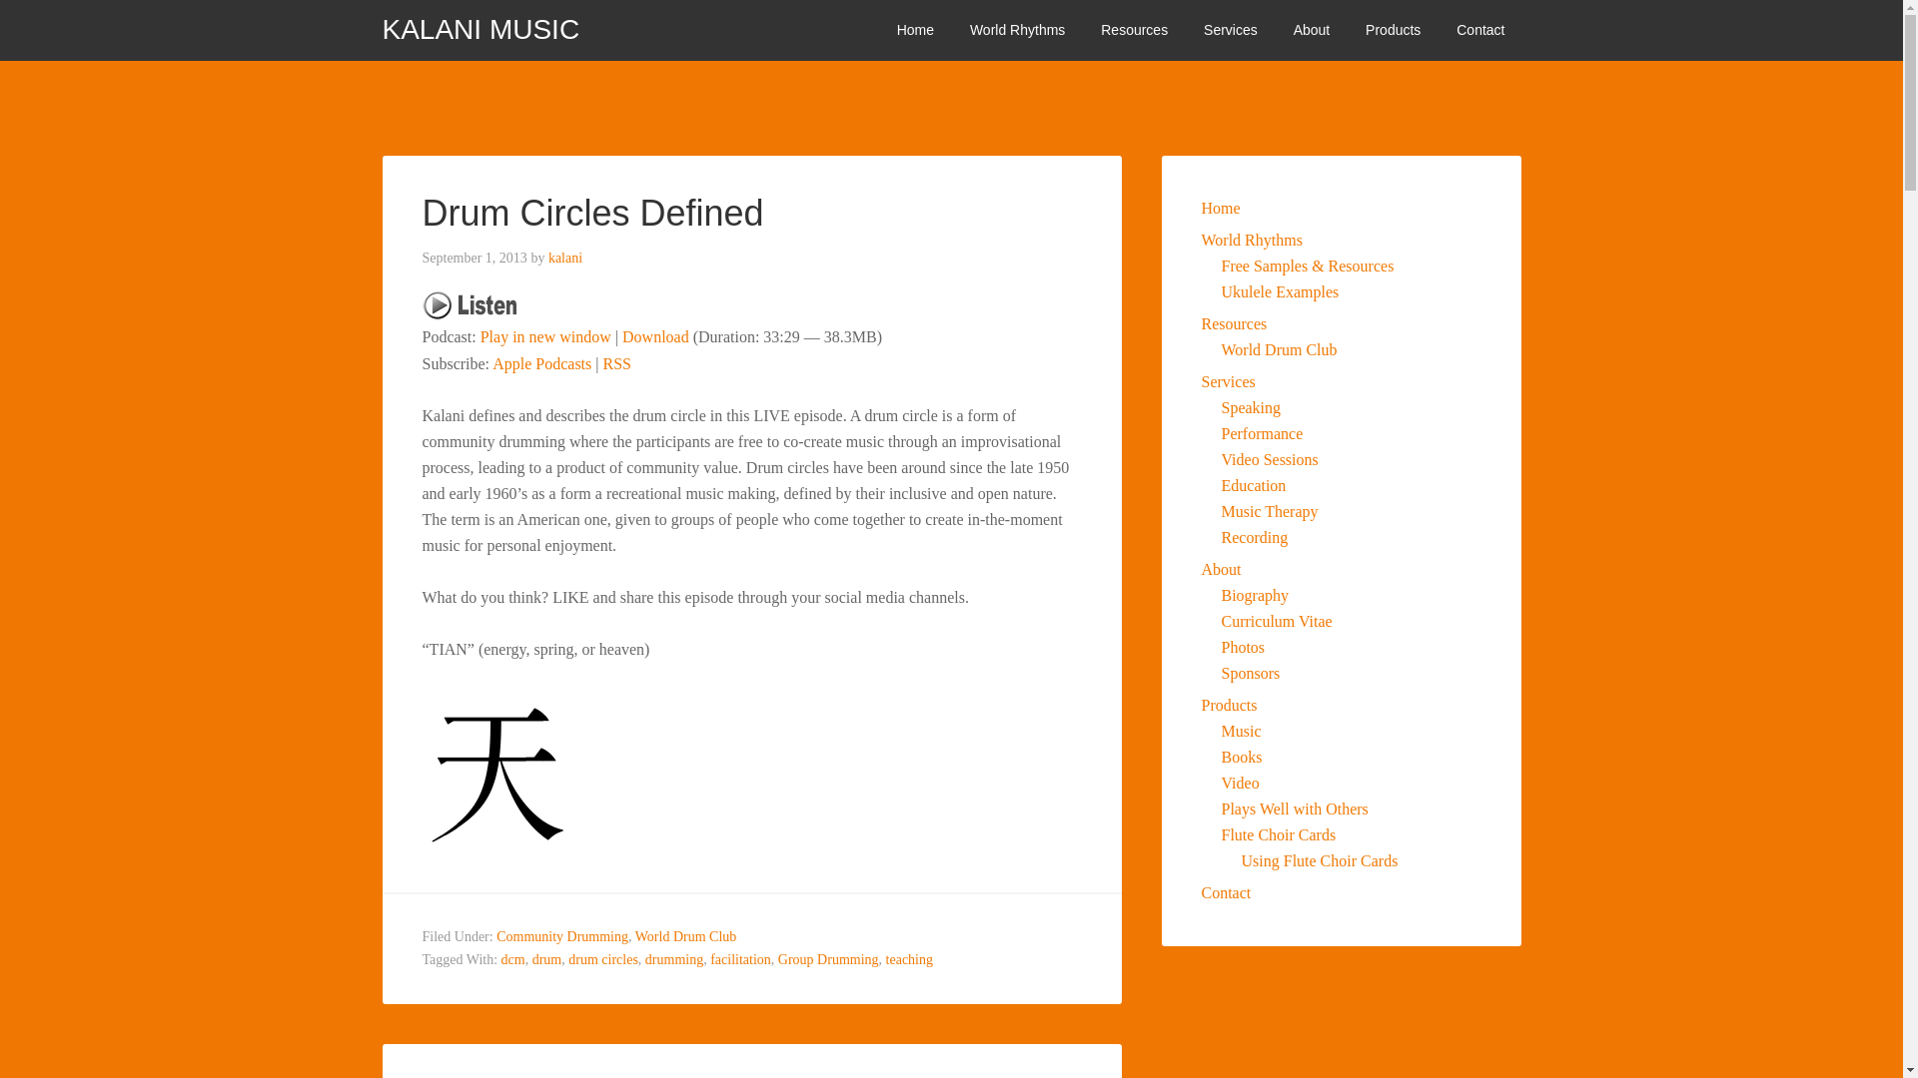  What do you see at coordinates (592, 214) in the screenshot?
I see `Drum Circles Defined` at bounding box center [592, 214].